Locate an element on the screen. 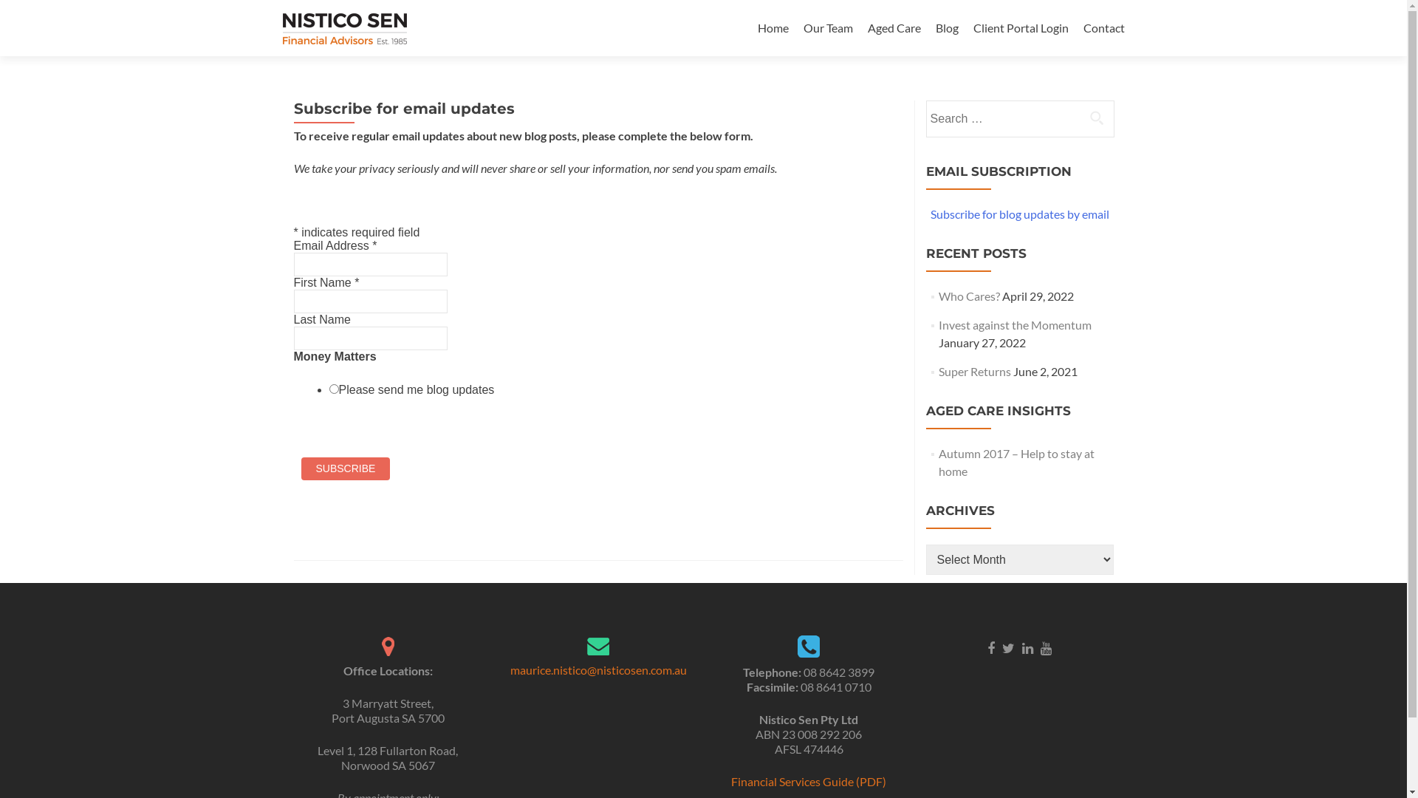 This screenshot has height=798, width=1418. Who Cares? is located at coordinates (969, 296).